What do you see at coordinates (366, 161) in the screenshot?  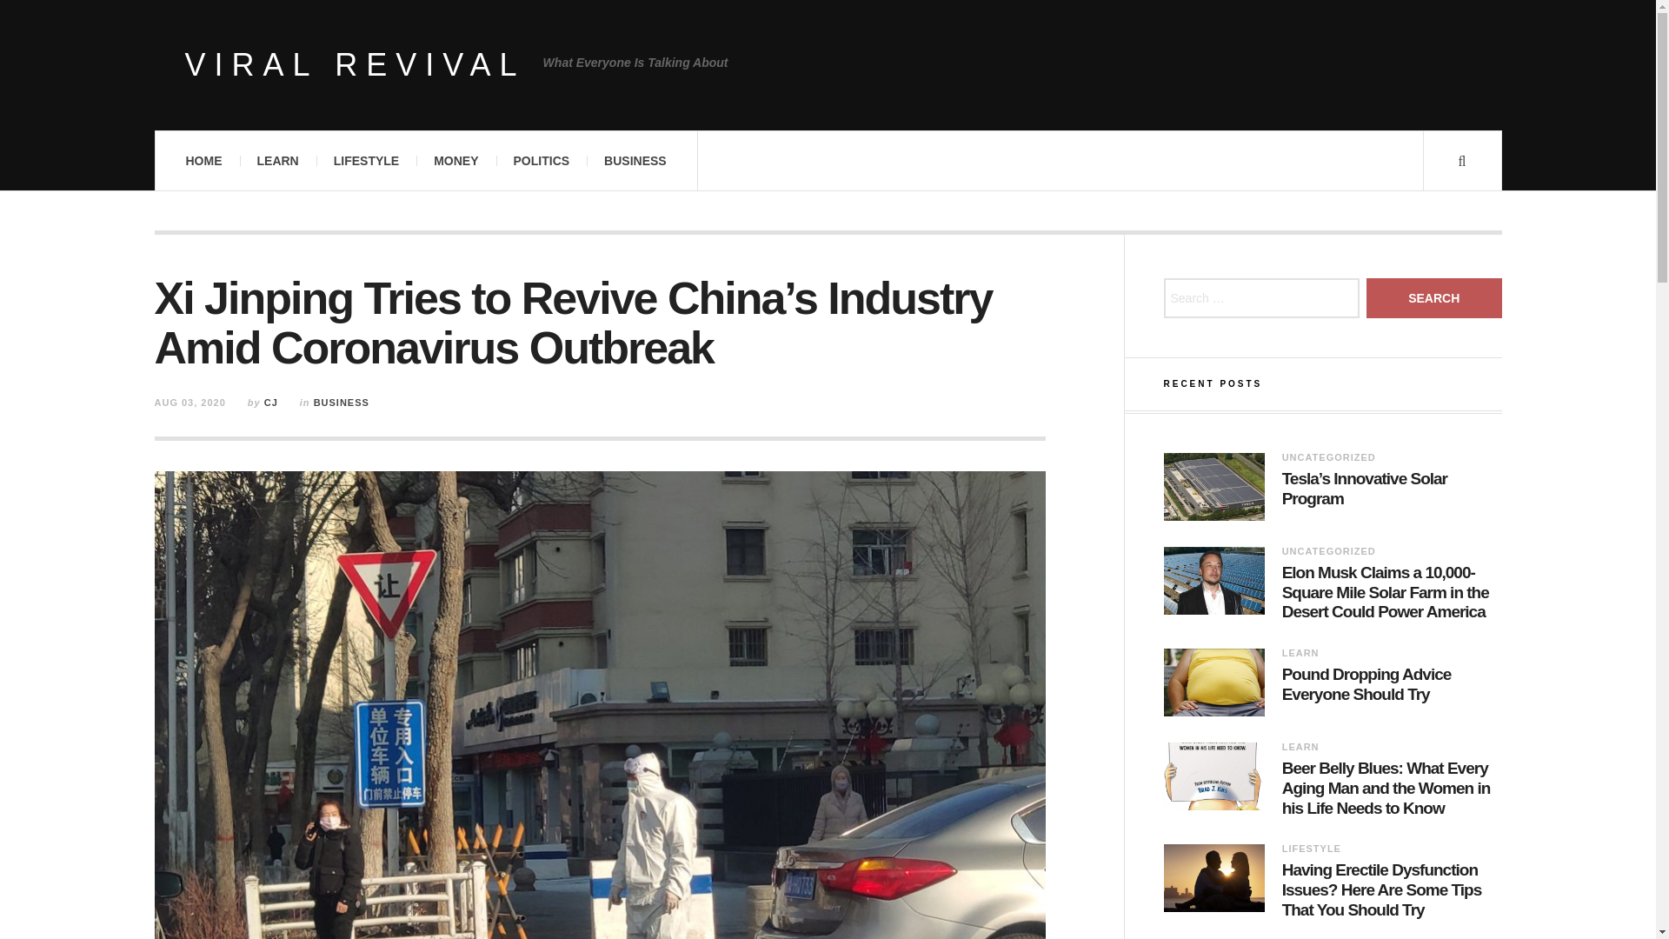 I see `LIFESTYLE` at bounding box center [366, 161].